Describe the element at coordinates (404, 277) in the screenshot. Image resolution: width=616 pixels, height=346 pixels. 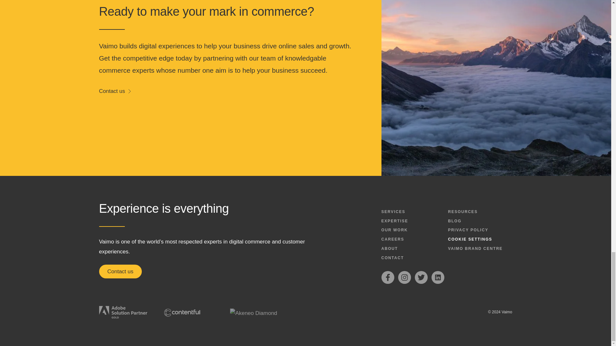
I see `Instagram` at that location.